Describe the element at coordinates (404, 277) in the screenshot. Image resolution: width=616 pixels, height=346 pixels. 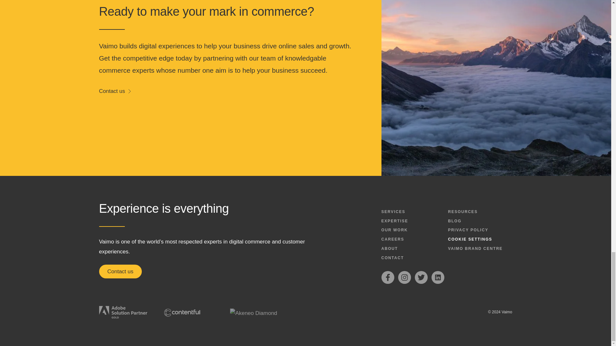
I see `Instagram` at that location.